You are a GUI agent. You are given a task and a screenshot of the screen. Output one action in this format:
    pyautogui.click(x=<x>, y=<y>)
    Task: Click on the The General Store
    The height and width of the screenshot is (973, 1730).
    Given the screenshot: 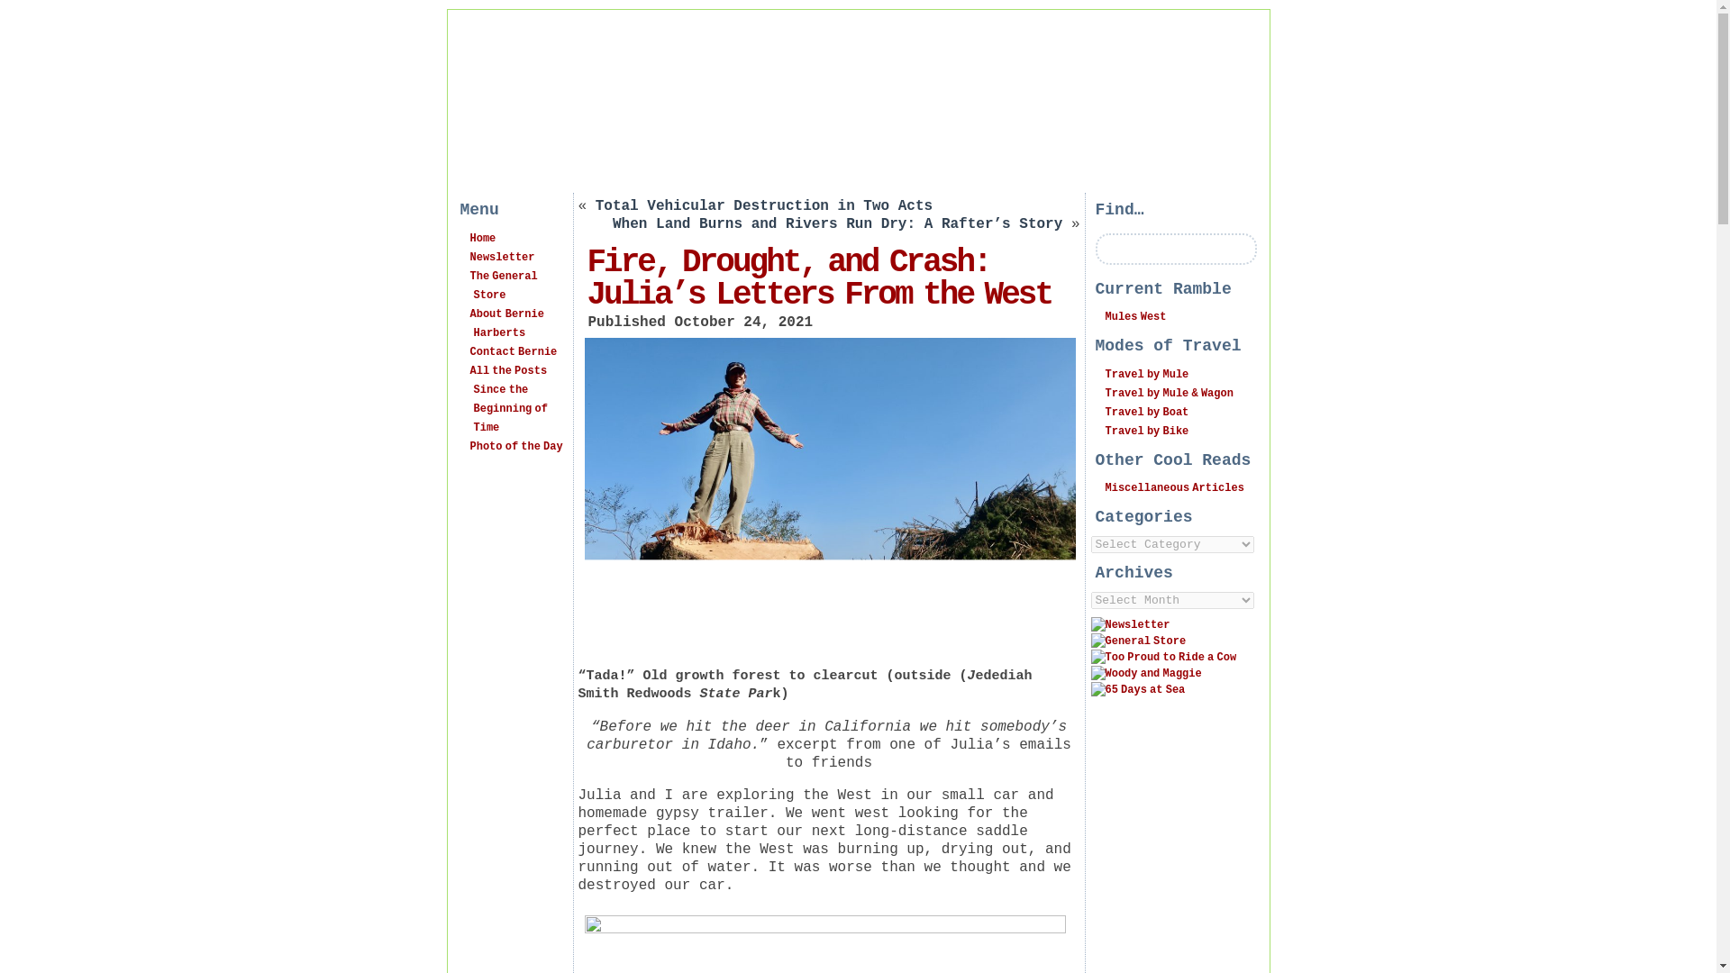 What is the action you would take?
    pyautogui.click(x=505, y=286)
    